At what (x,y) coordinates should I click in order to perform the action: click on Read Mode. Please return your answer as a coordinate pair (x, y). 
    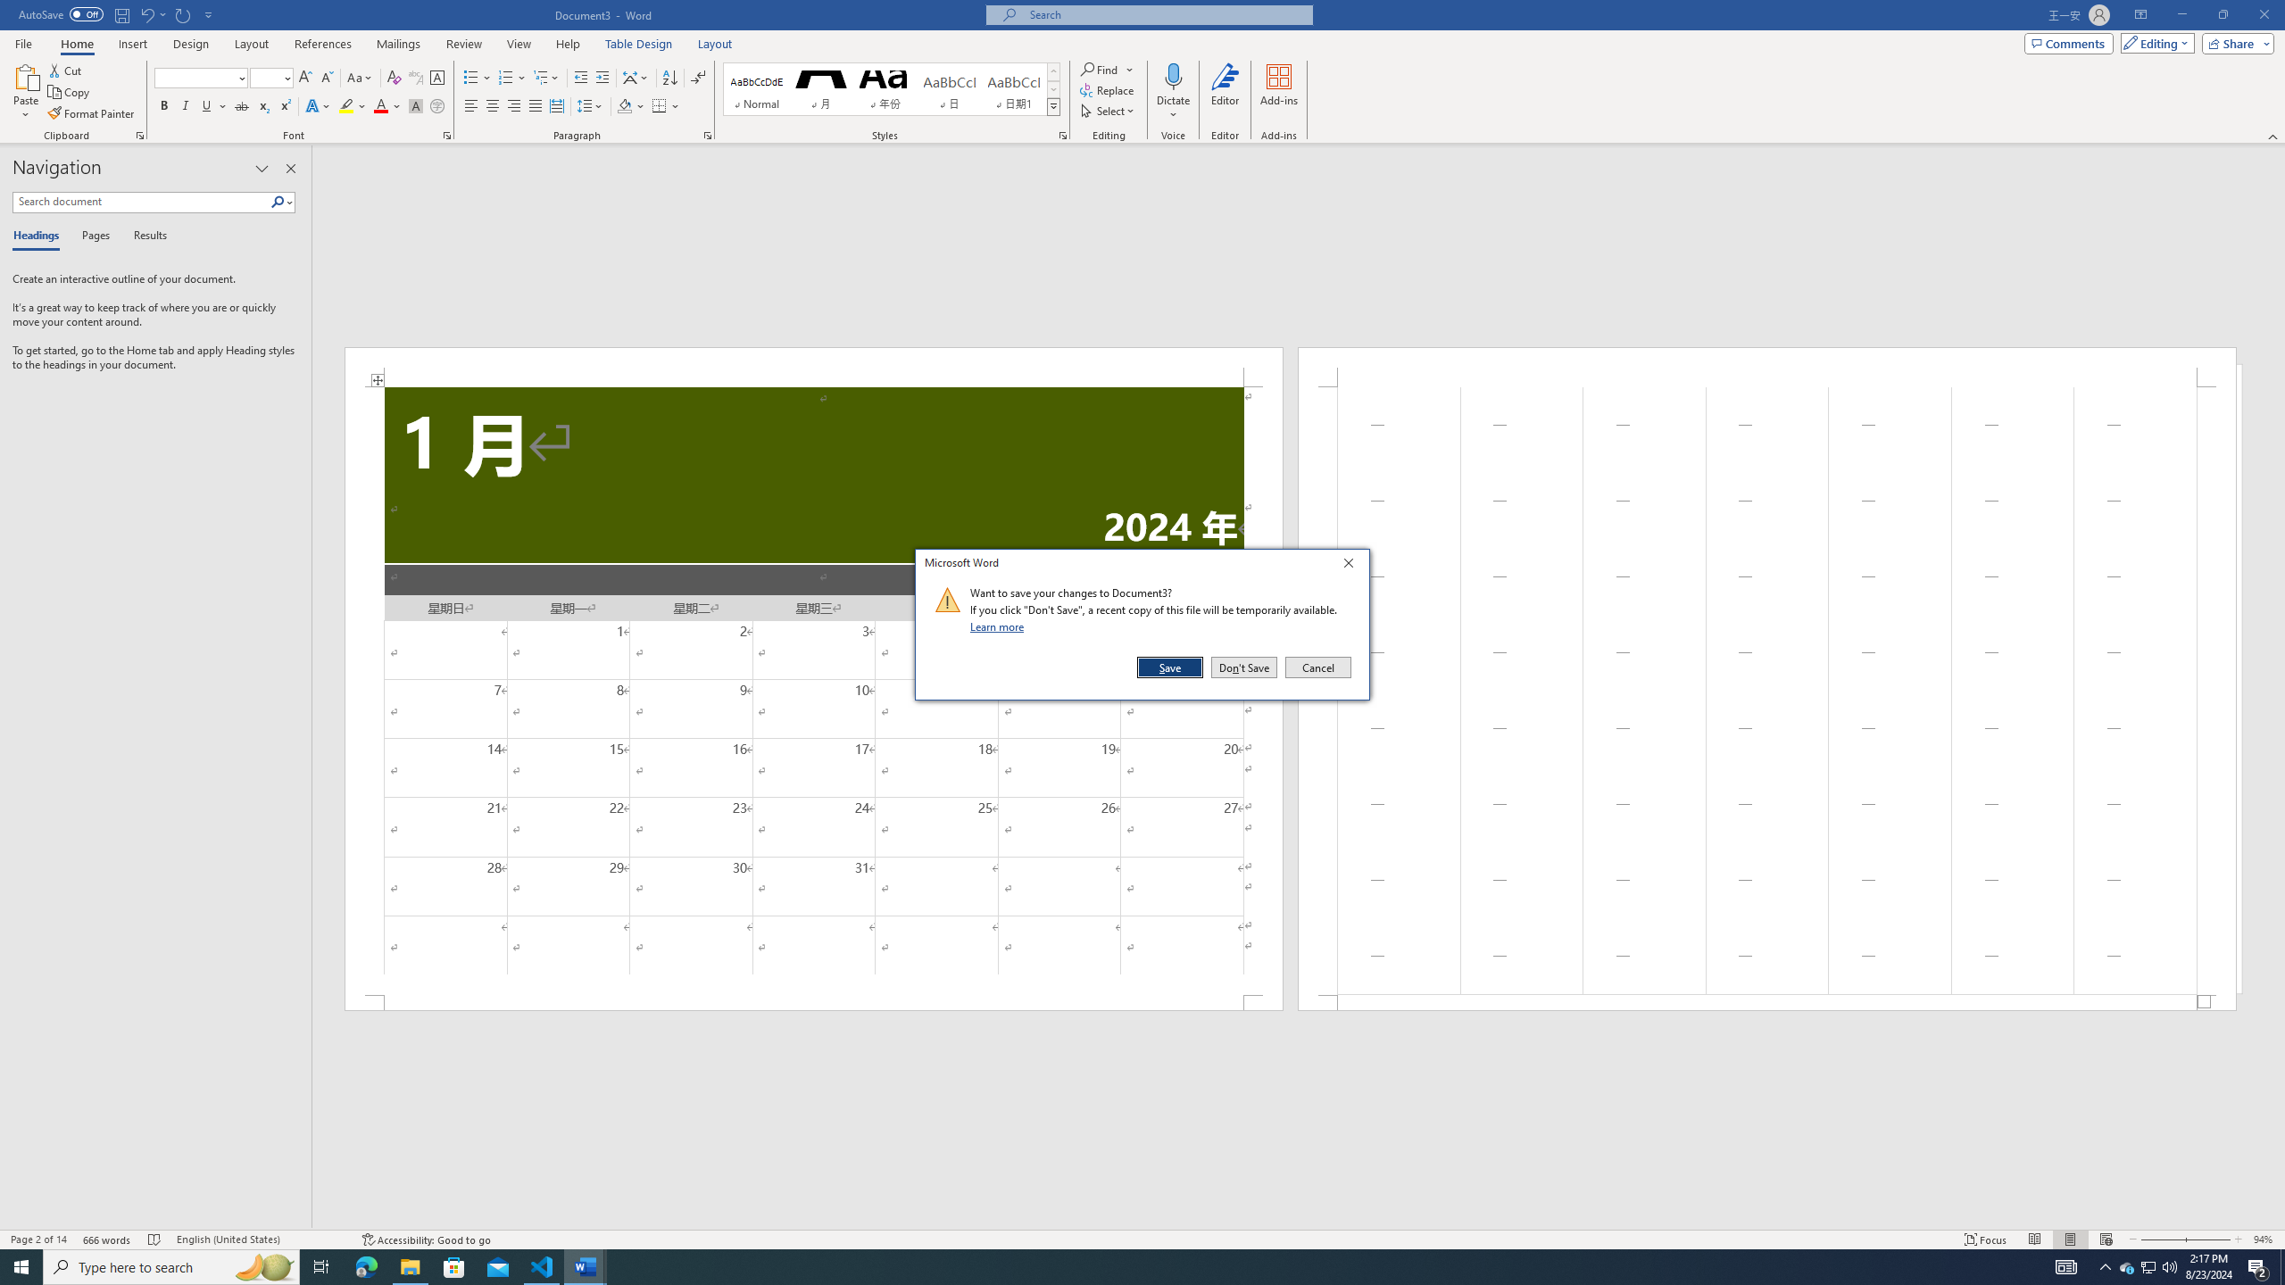
    Looking at the image, I should click on (2034, 1239).